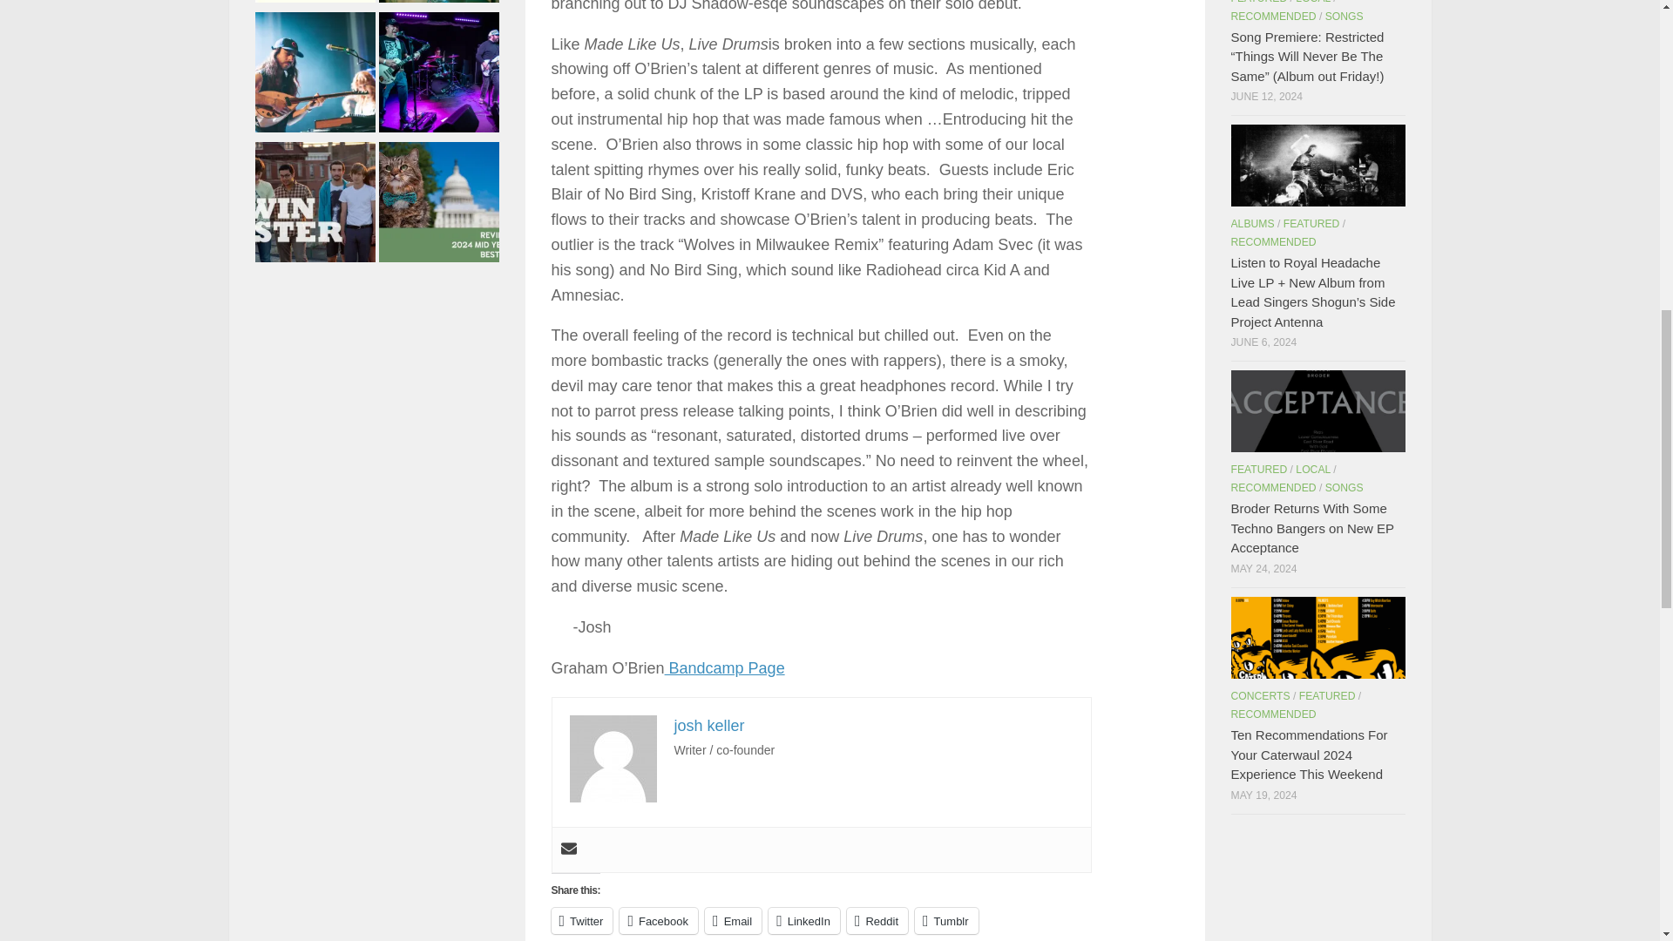 This screenshot has height=941, width=1673. What do you see at coordinates (877, 921) in the screenshot?
I see `Click to share on Reddit` at bounding box center [877, 921].